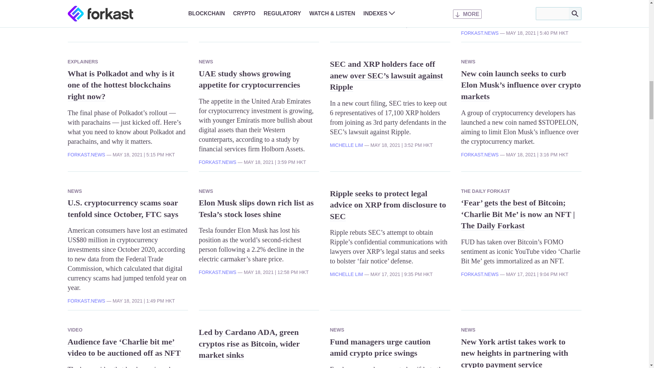  I want to click on Posts by Forkast.News, so click(217, 162).